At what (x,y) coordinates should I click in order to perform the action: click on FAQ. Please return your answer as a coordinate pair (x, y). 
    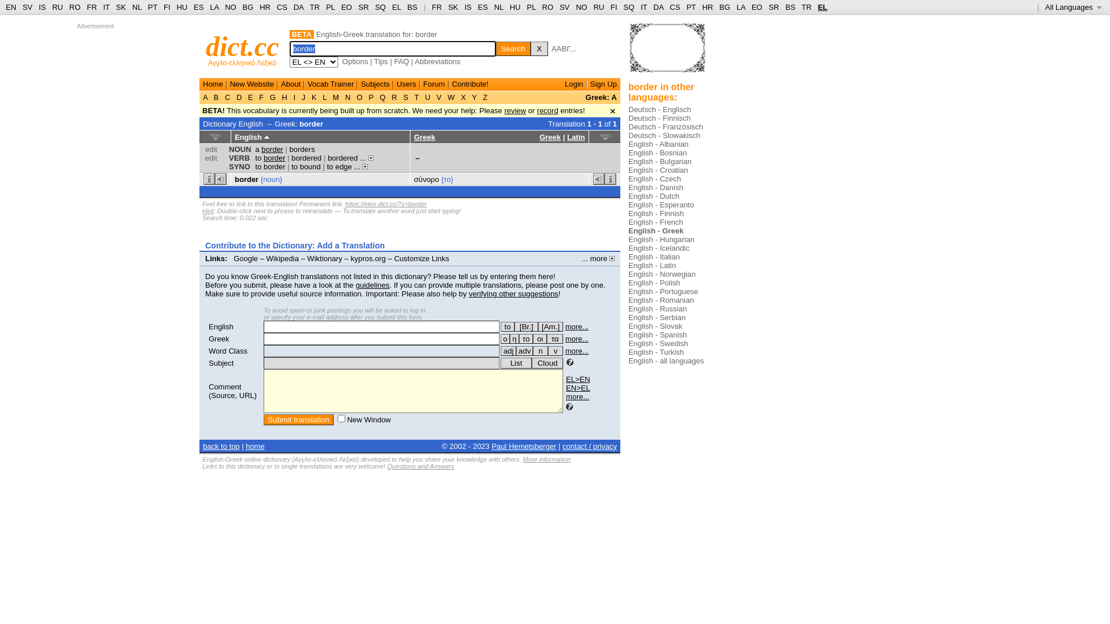
    Looking at the image, I should click on (402, 61).